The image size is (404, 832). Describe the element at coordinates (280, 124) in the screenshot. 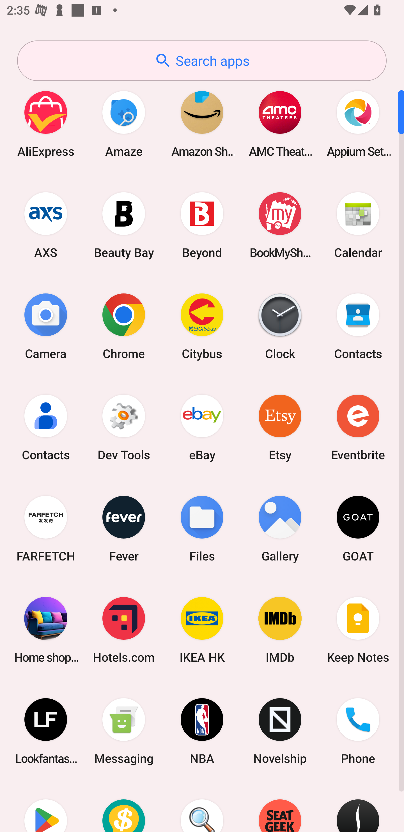

I see `AMC Theatres` at that location.